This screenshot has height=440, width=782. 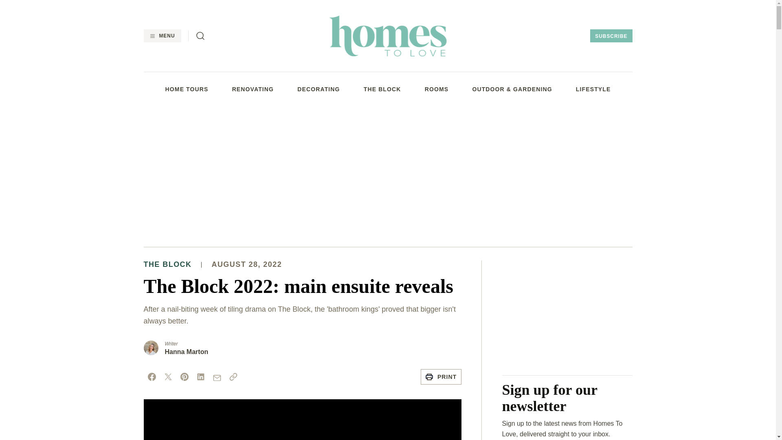 I want to click on ROOMS, so click(x=437, y=89).